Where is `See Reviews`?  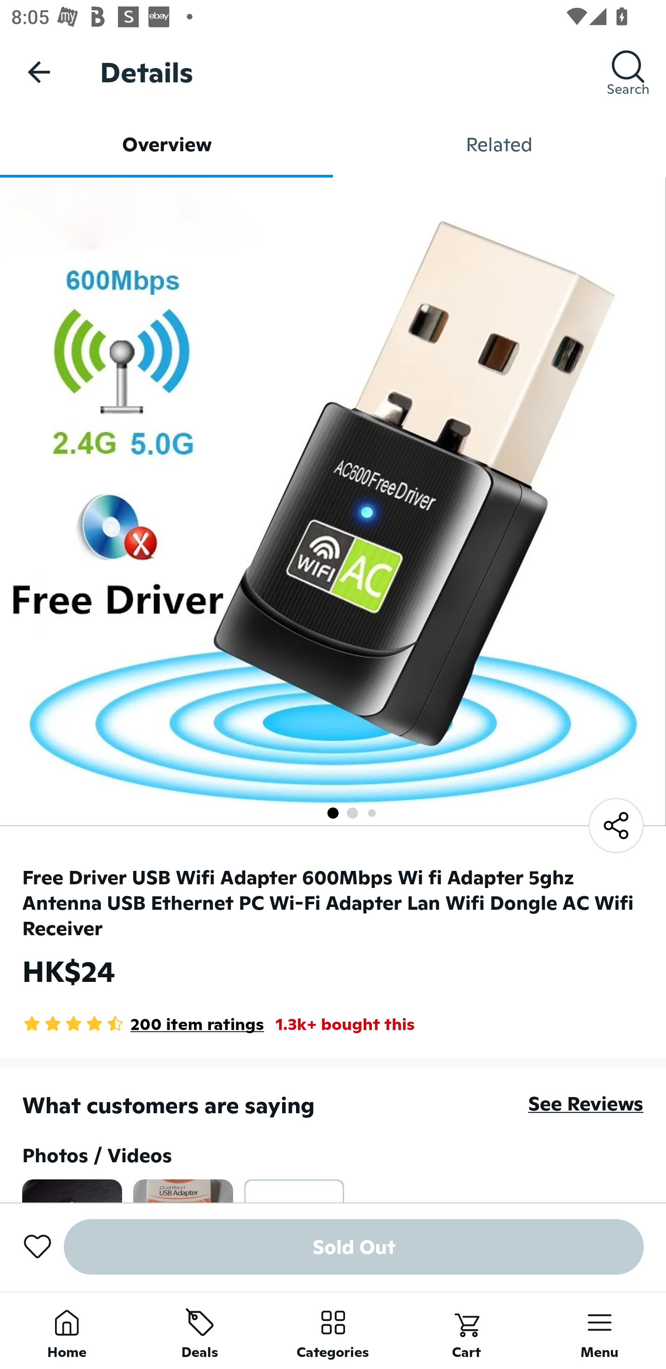 See Reviews is located at coordinates (586, 1104).